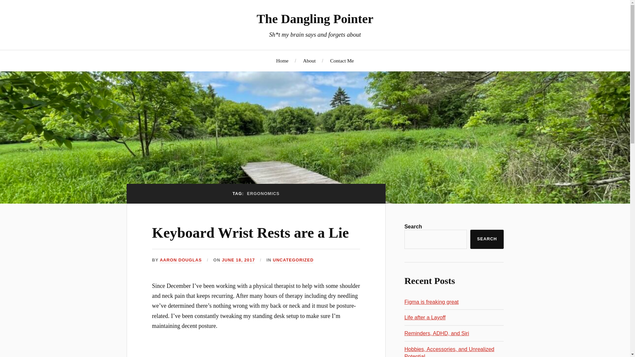  I want to click on JUNE 18, 2017, so click(238, 260).